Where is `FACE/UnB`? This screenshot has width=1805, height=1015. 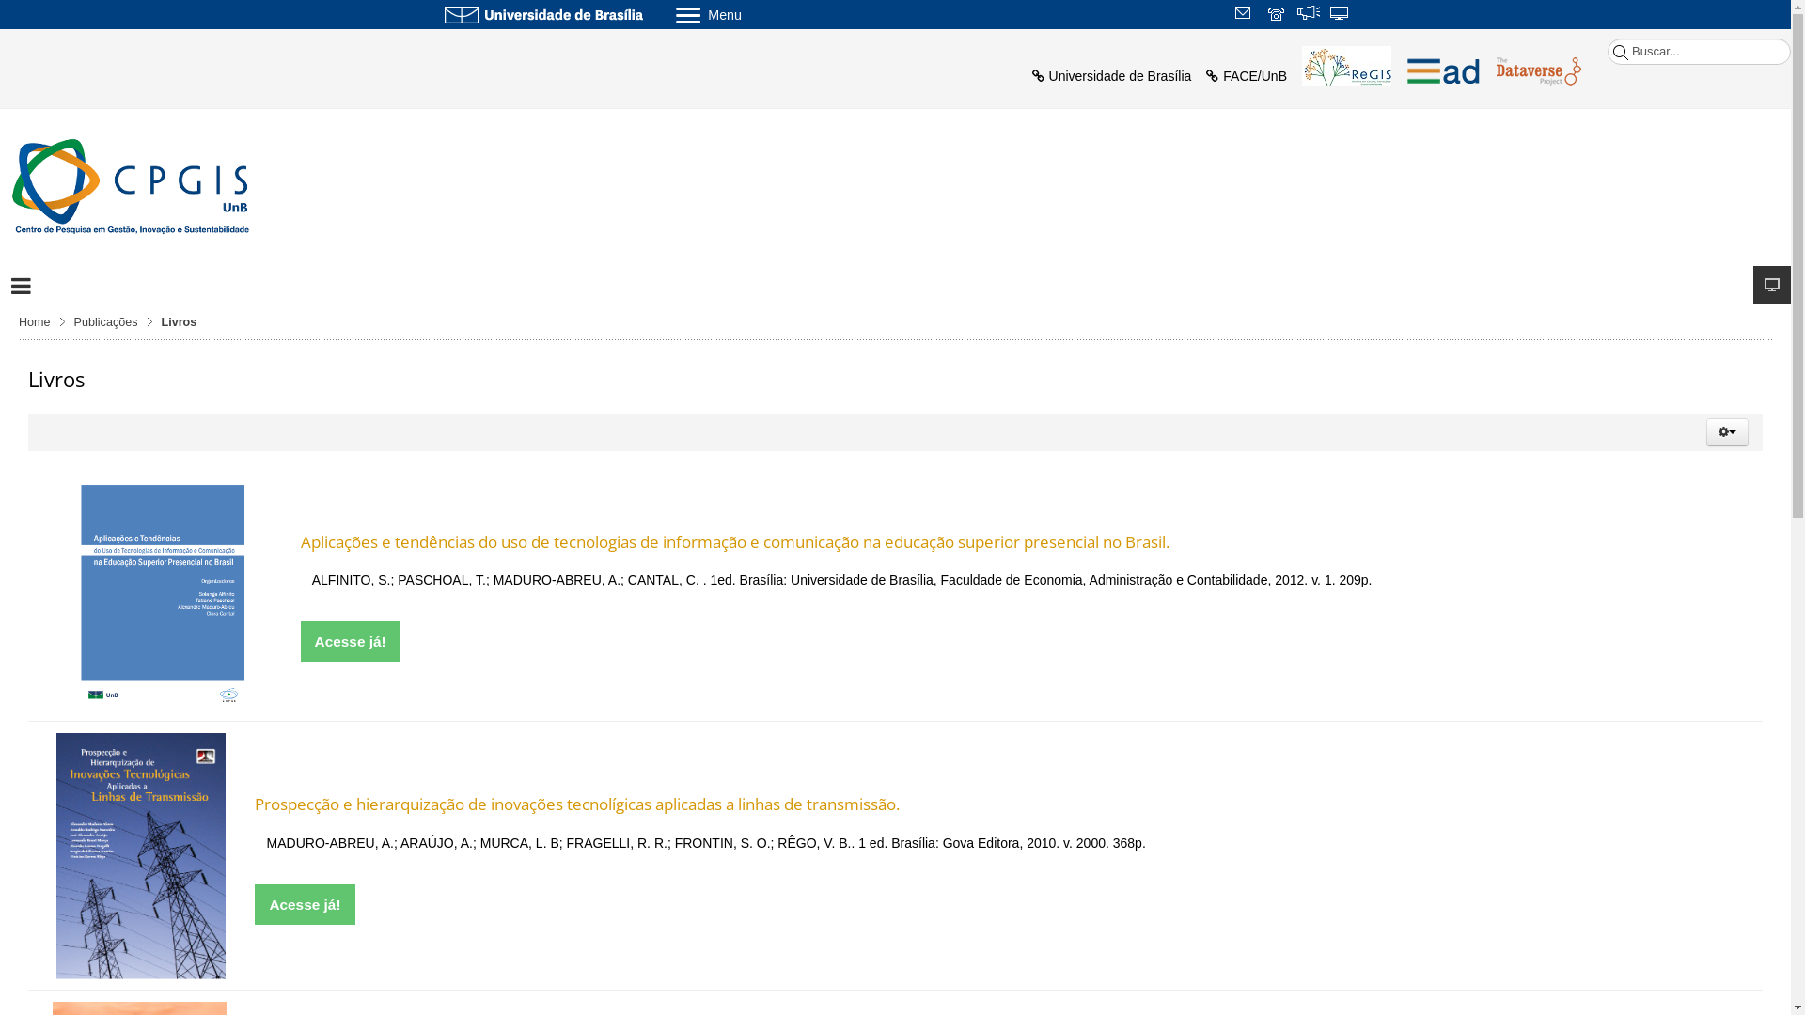
FACE/UnB is located at coordinates (1247, 76).